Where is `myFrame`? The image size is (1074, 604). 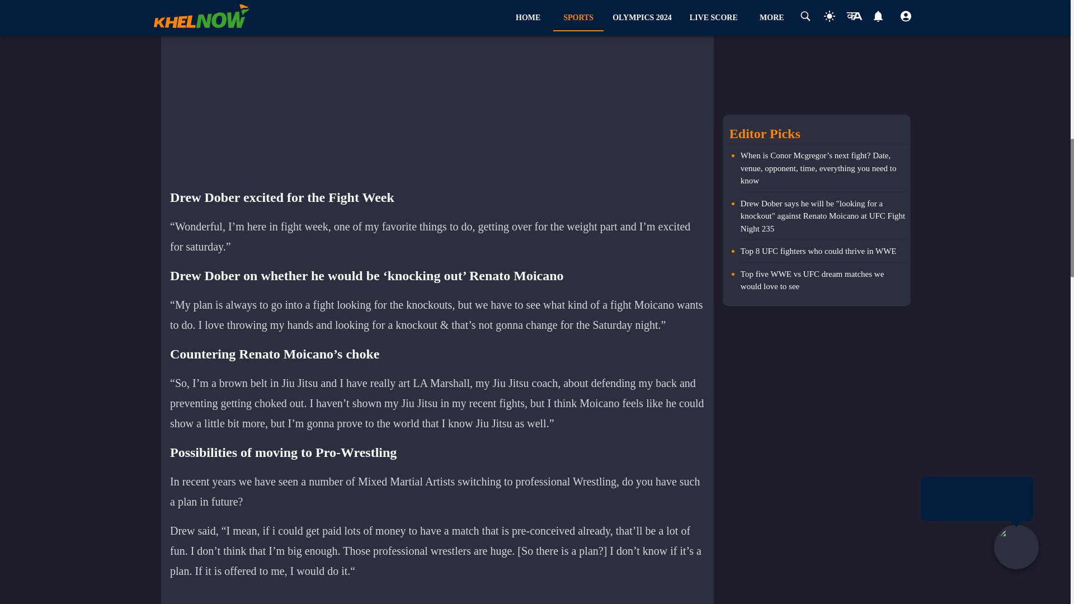 myFrame is located at coordinates (443, 597).